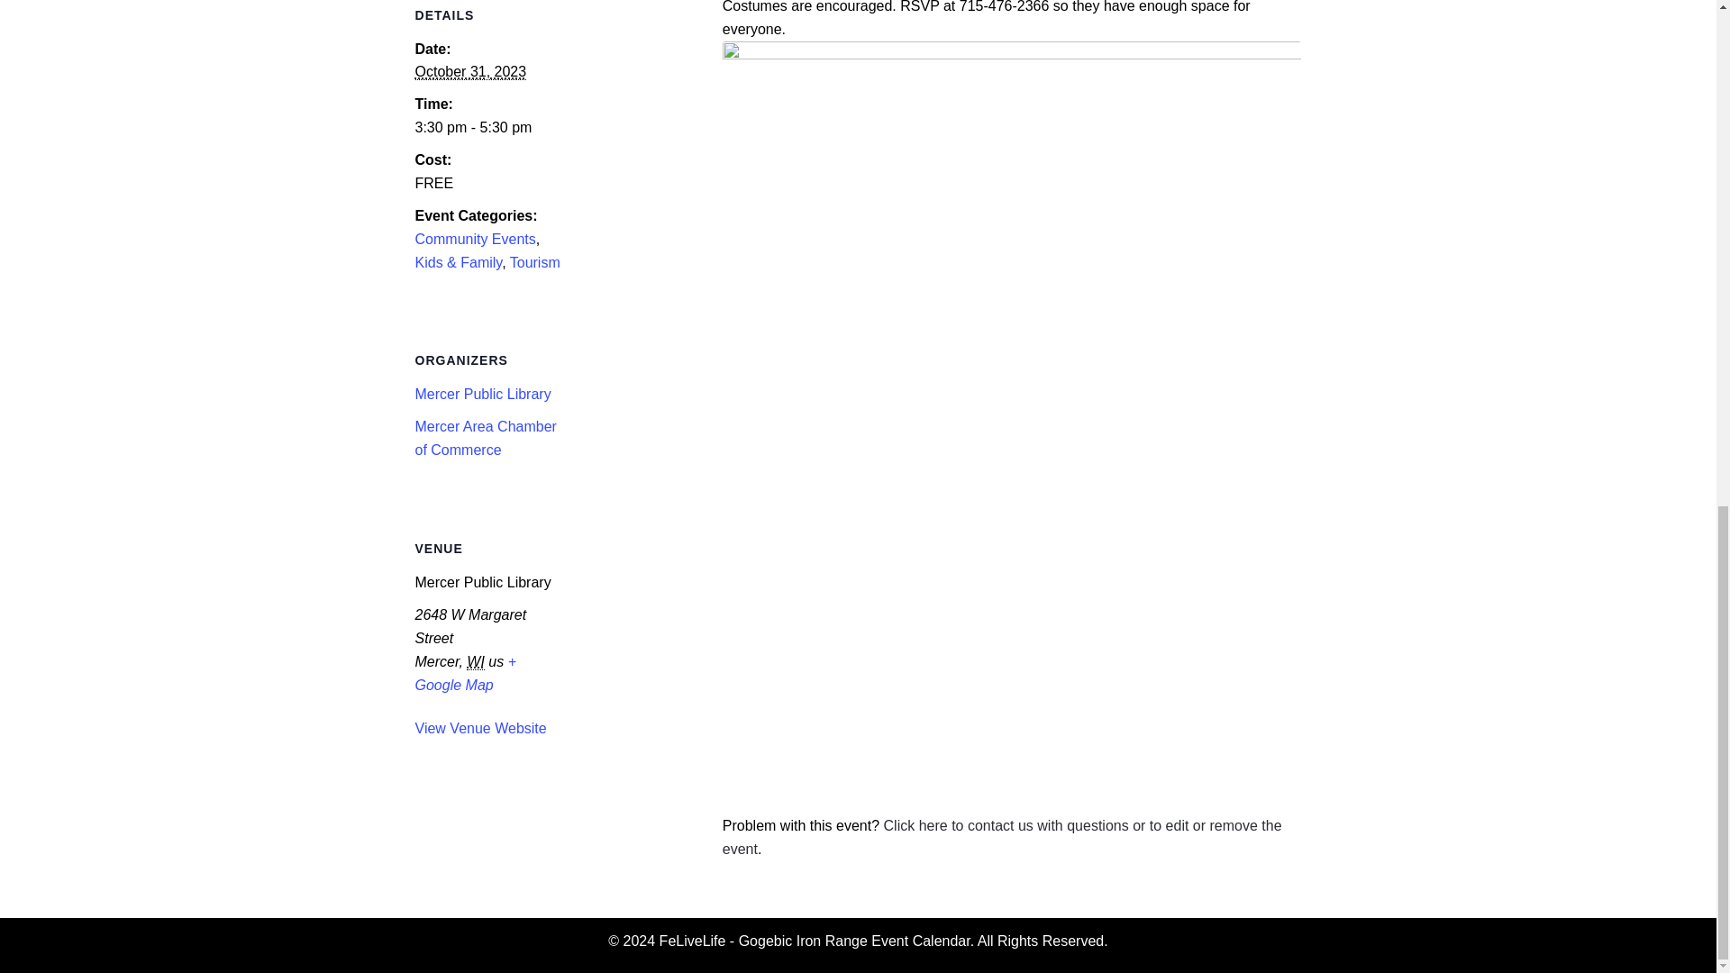 The height and width of the screenshot is (973, 1730). What do you see at coordinates (476, 240) in the screenshot?
I see `Community Events` at bounding box center [476, 240].